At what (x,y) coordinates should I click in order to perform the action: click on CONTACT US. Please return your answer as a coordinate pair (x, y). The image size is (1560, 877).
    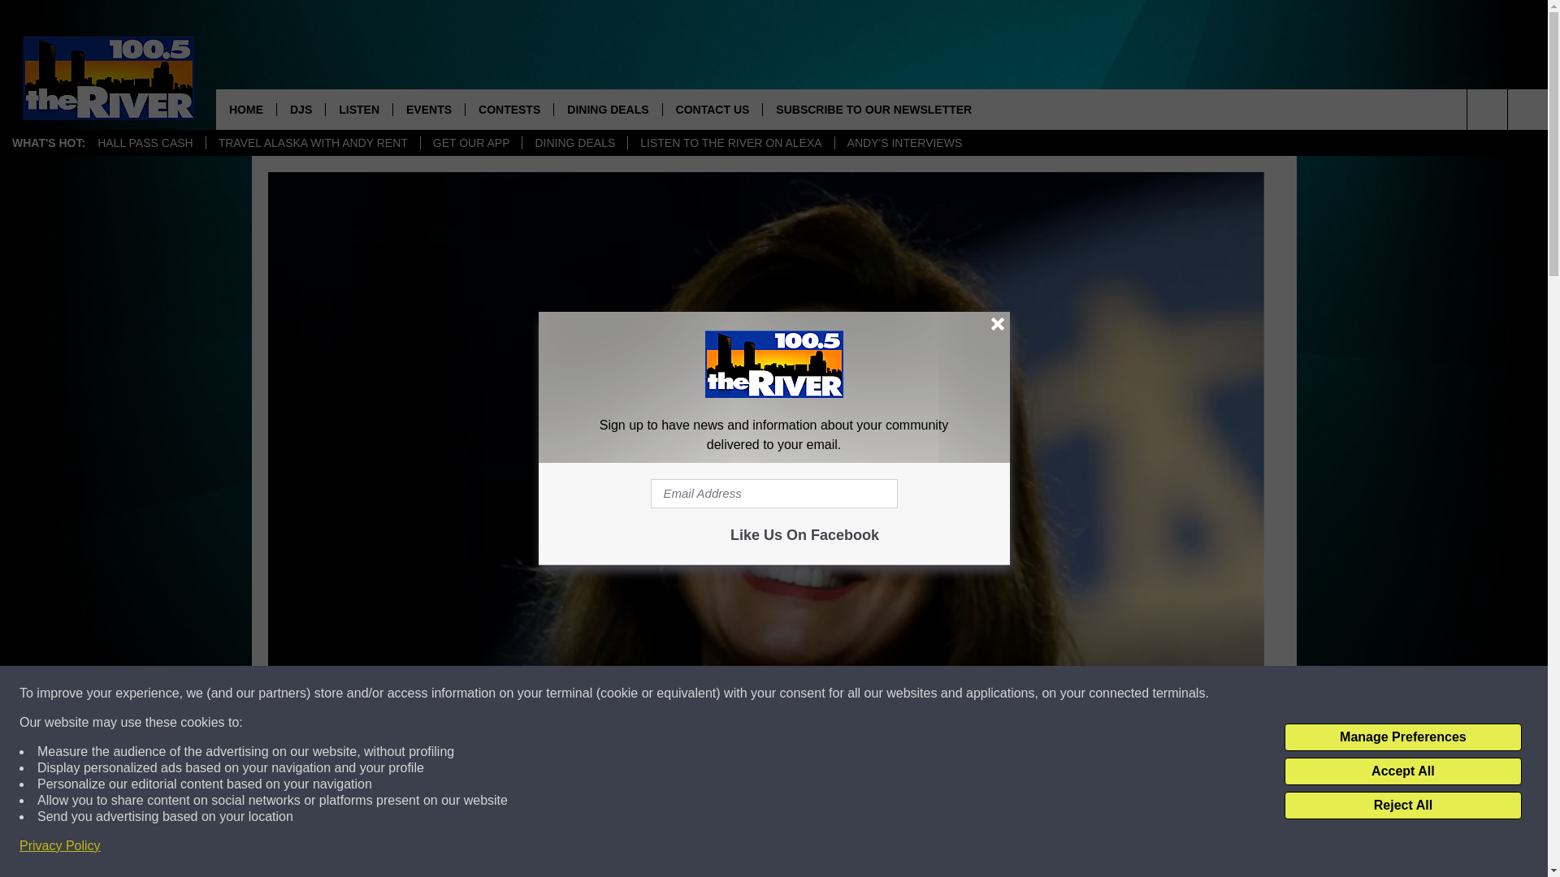
    Looking at the image, I should click on (712, 109).